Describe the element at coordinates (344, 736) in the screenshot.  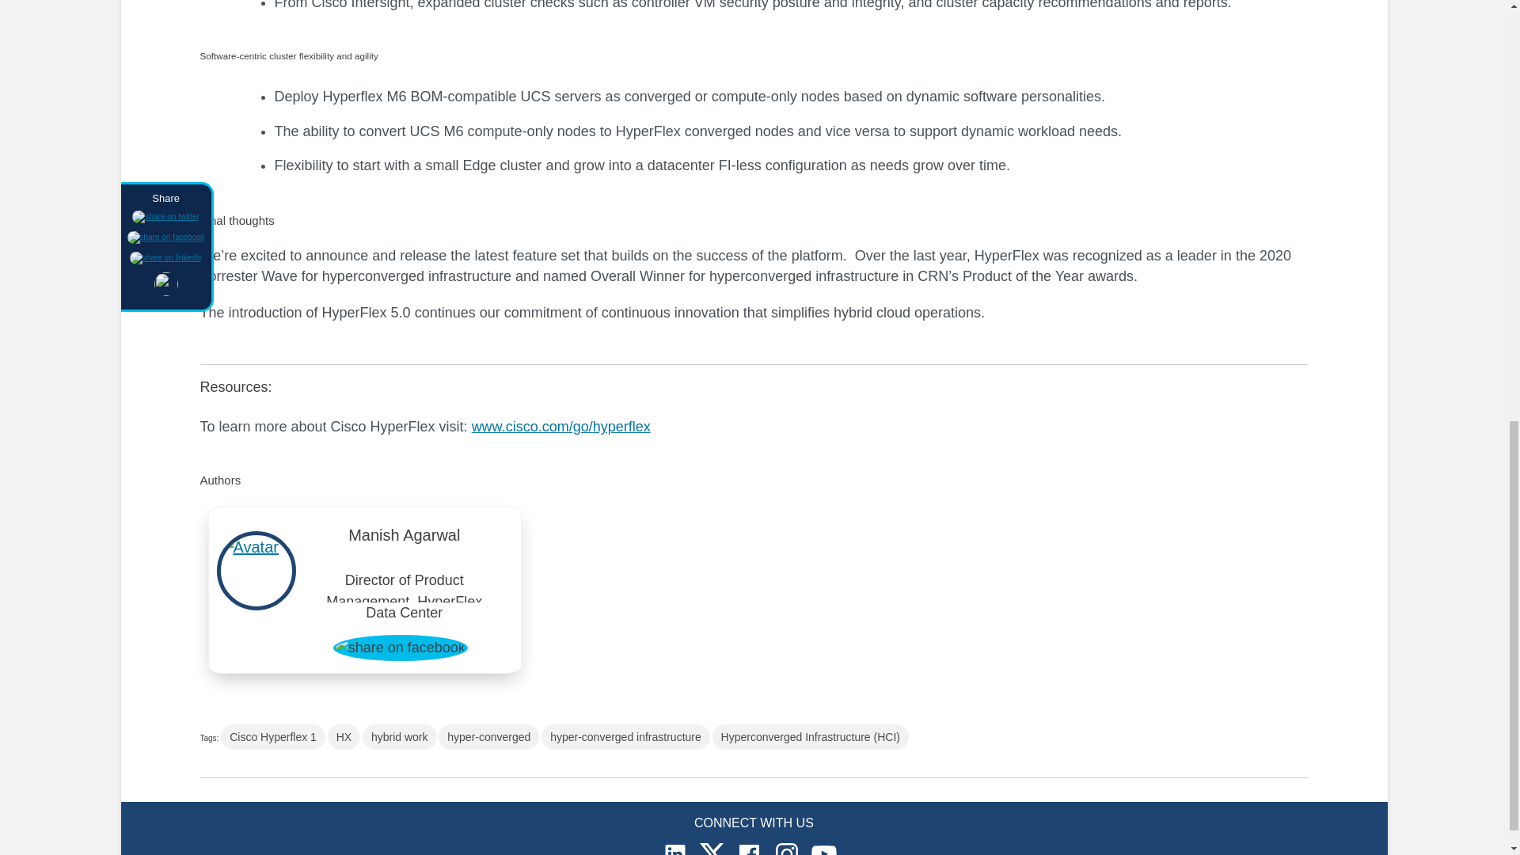
I see `HX` at that location.